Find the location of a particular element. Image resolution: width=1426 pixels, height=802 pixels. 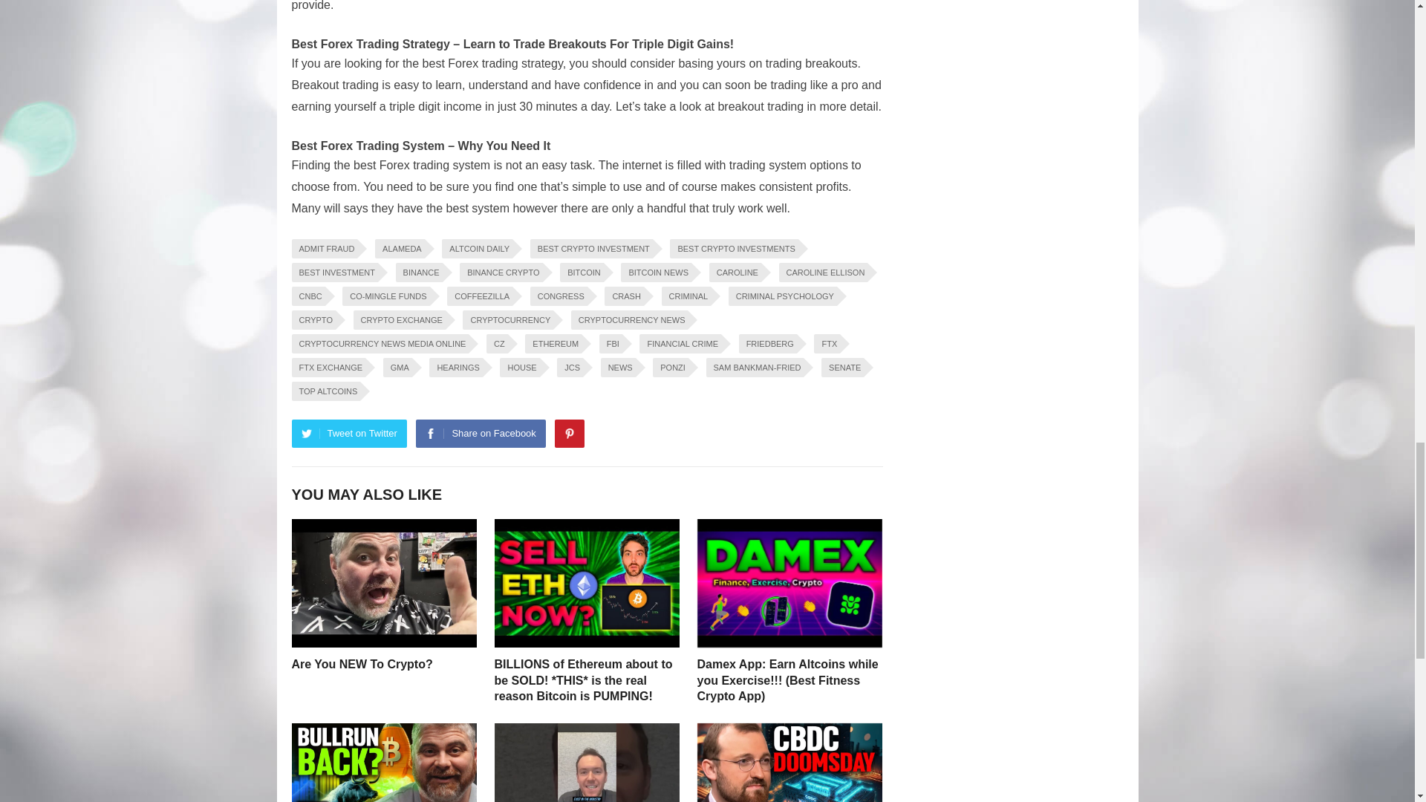

BINANCE is located at coordinates (419, 273).